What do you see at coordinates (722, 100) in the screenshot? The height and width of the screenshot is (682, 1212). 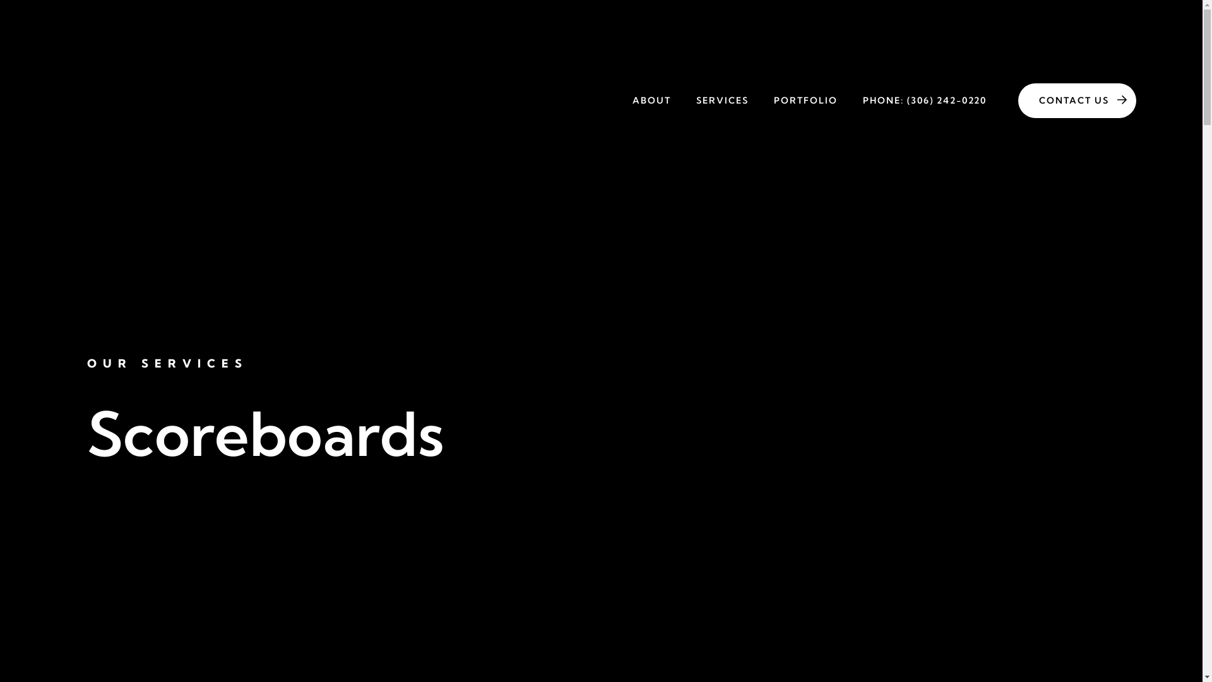 I see `SERVICES` at bounding box center [722, 100].